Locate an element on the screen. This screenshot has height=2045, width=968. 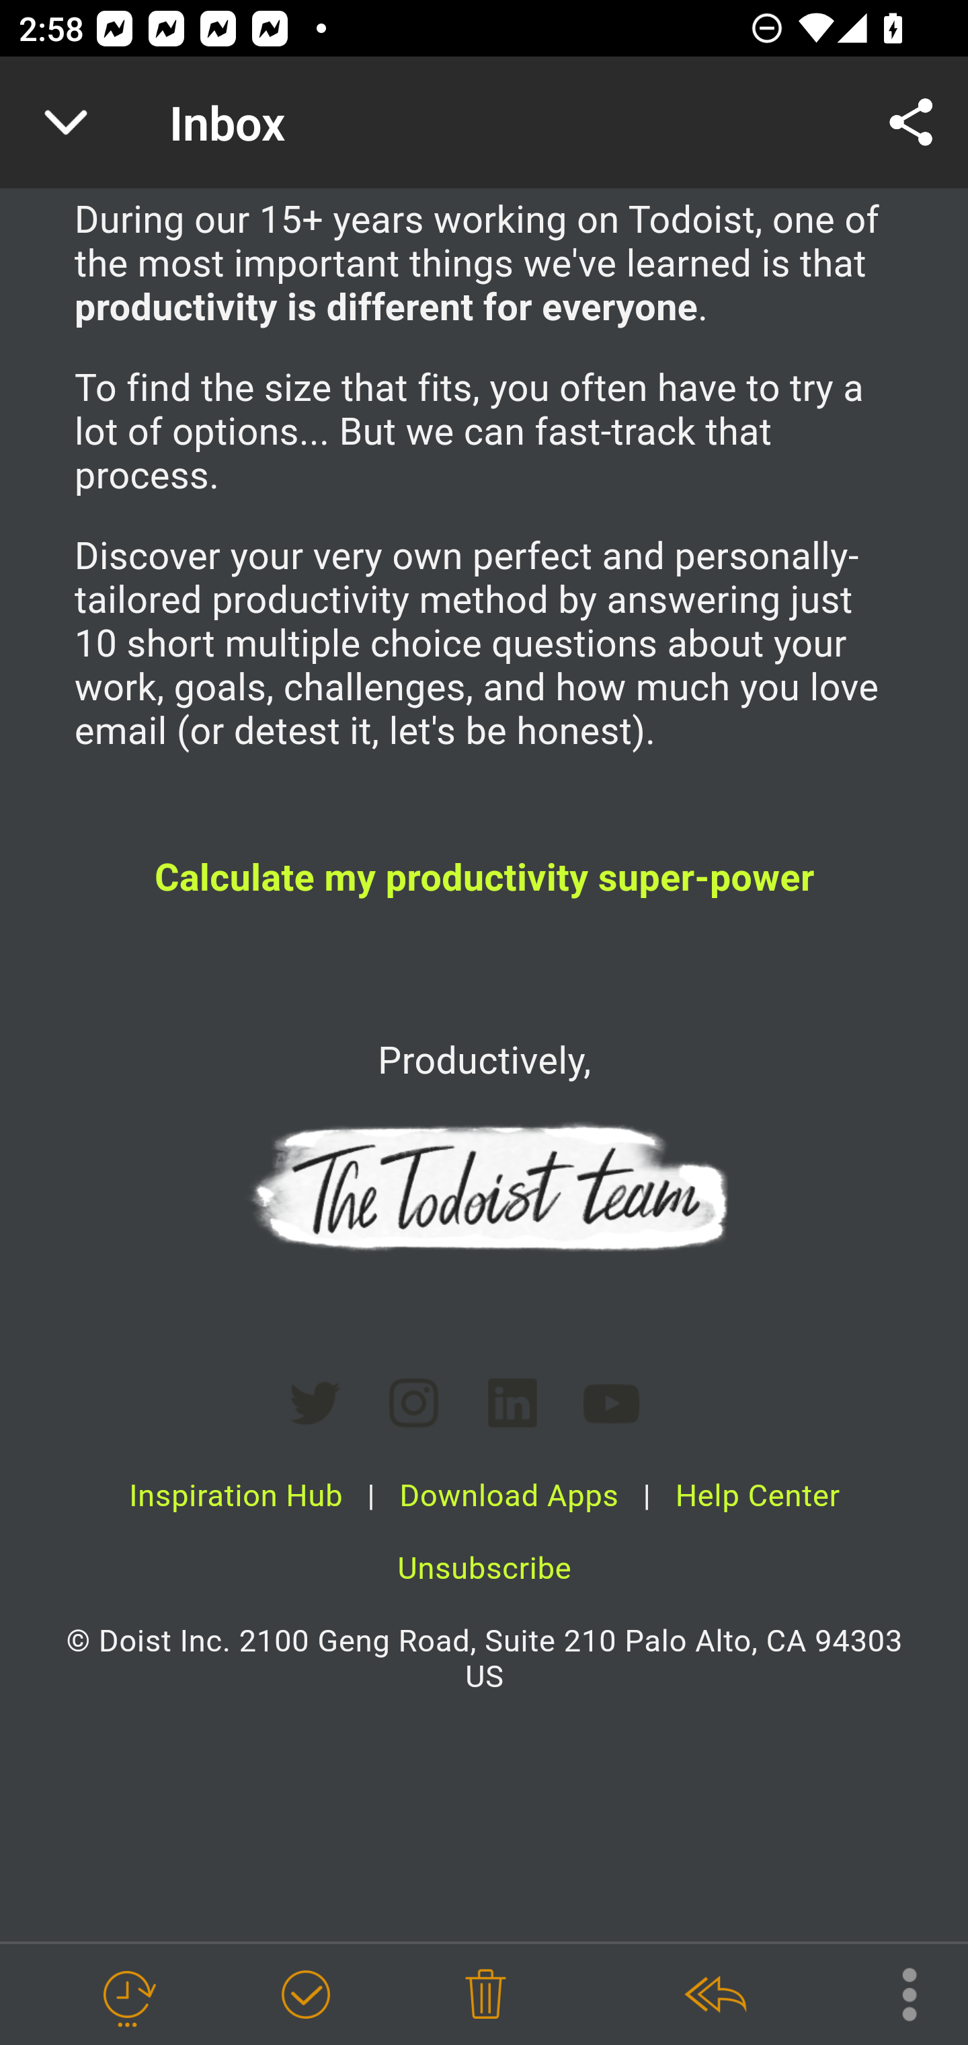
Download Apps is located at coordinates (509, 1496).